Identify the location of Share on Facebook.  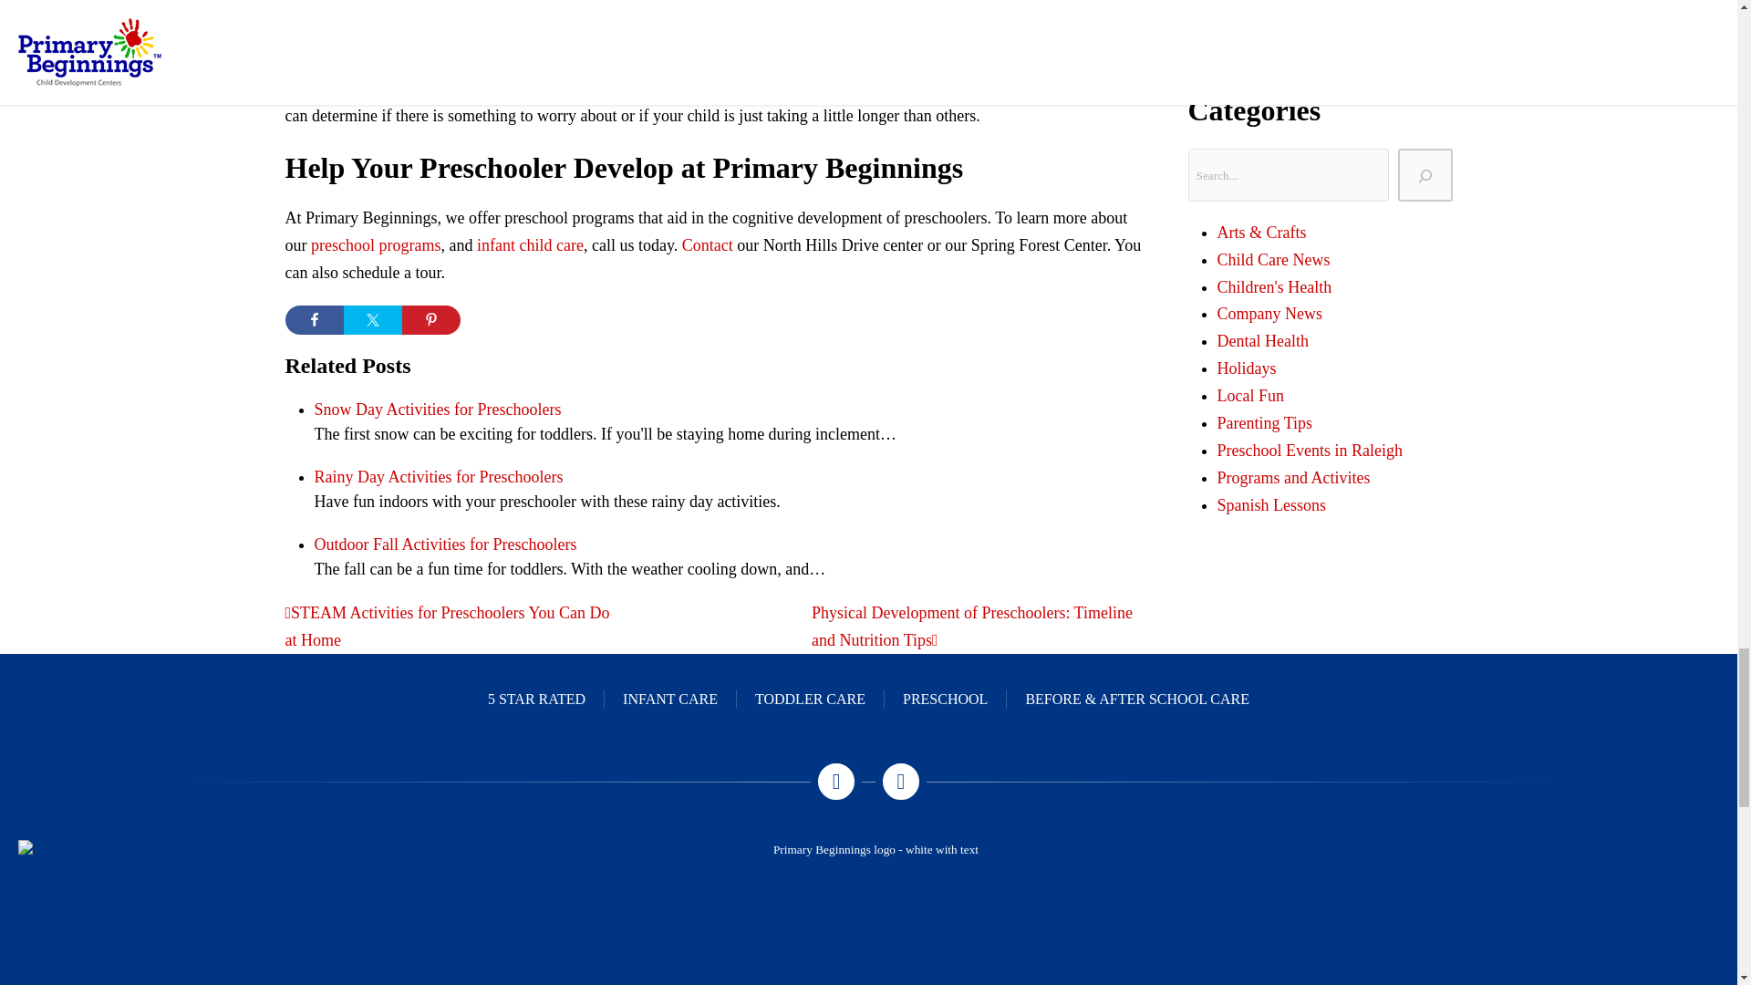
(314, 319).